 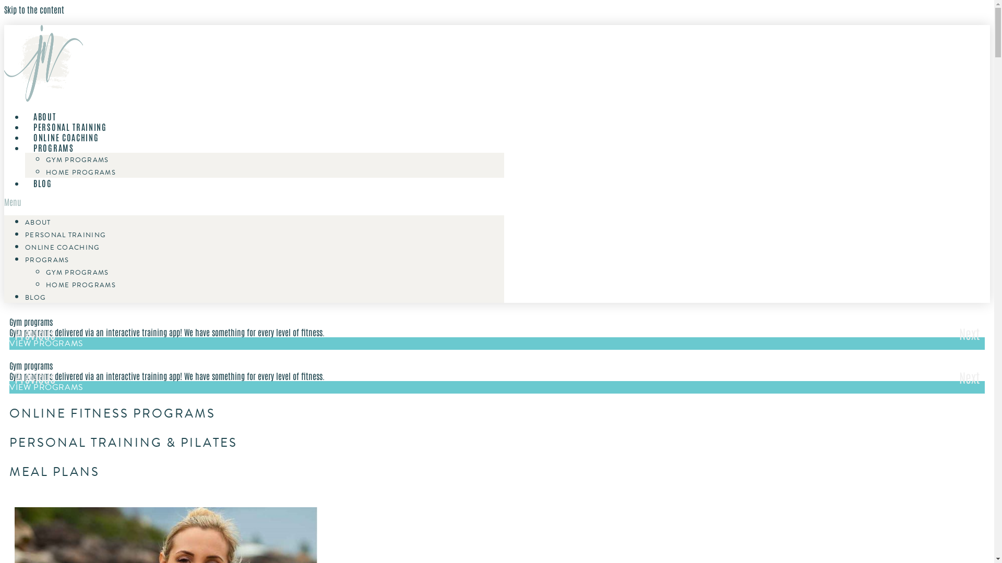 What do you see at coordinates (54, 148) in the screenshot?
I see `PROGRAMS` at bounding box center [54, 148].